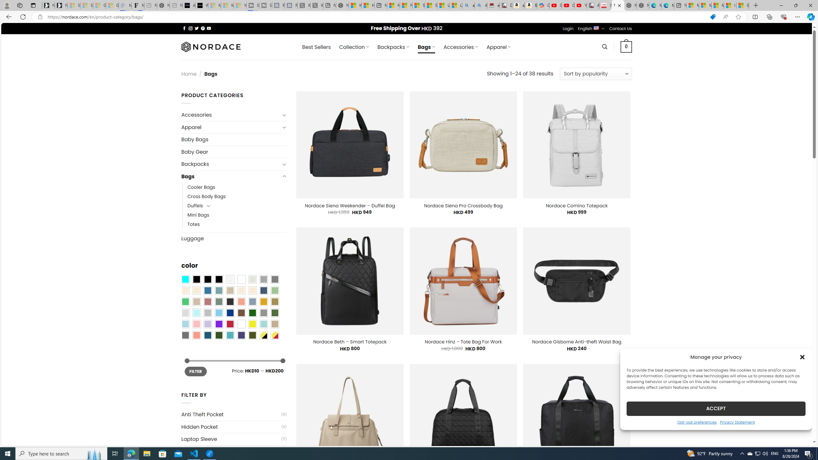 The image size is (818, 460). Describe the element at coordinates (568, 5) in the screenshot. I see `Gloom - YouTube` at that location.